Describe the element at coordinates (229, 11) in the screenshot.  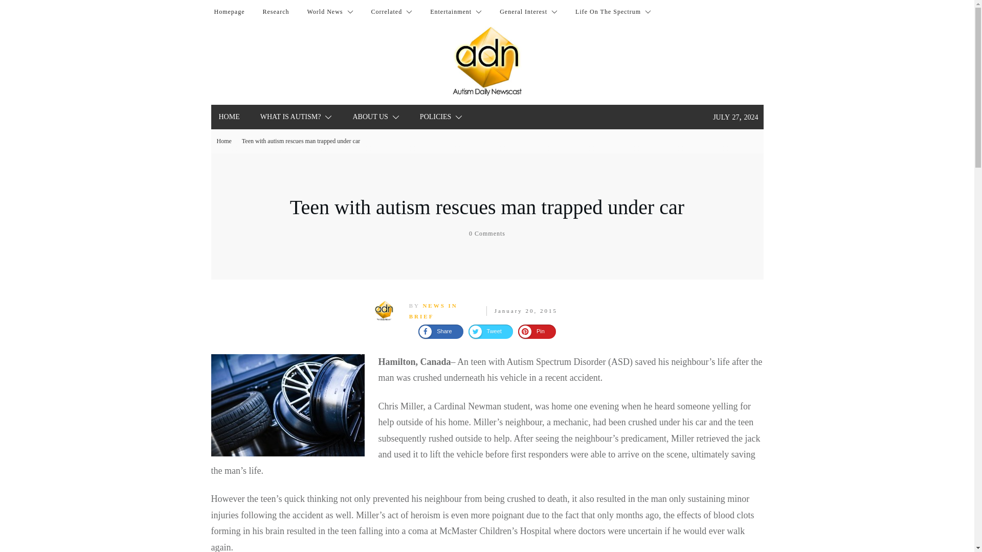
I see `Home` at that location.